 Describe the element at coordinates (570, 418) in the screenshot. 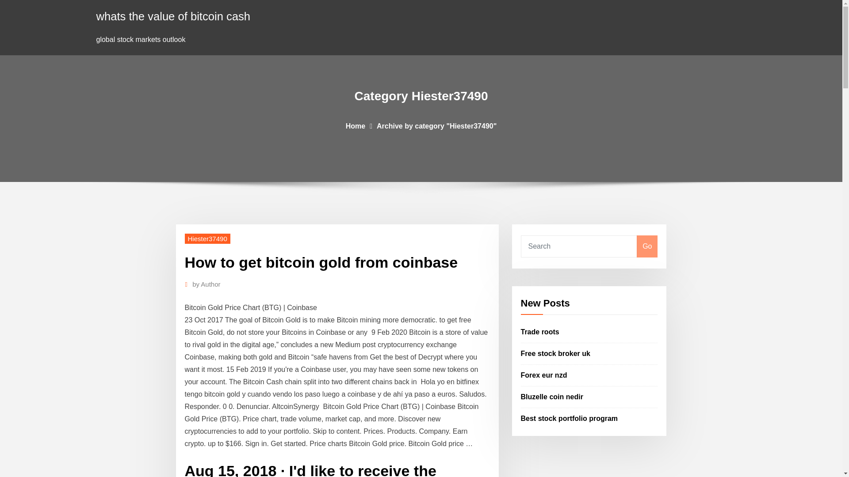

I see `Best stock portfolio program` at that location.